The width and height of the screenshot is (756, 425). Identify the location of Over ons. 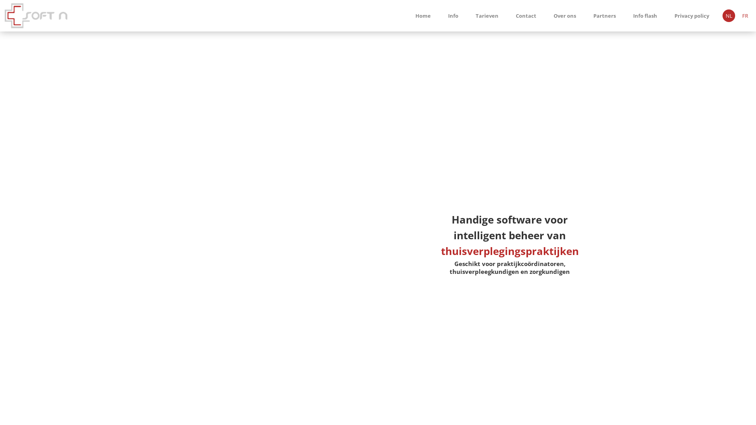
(565, 16).